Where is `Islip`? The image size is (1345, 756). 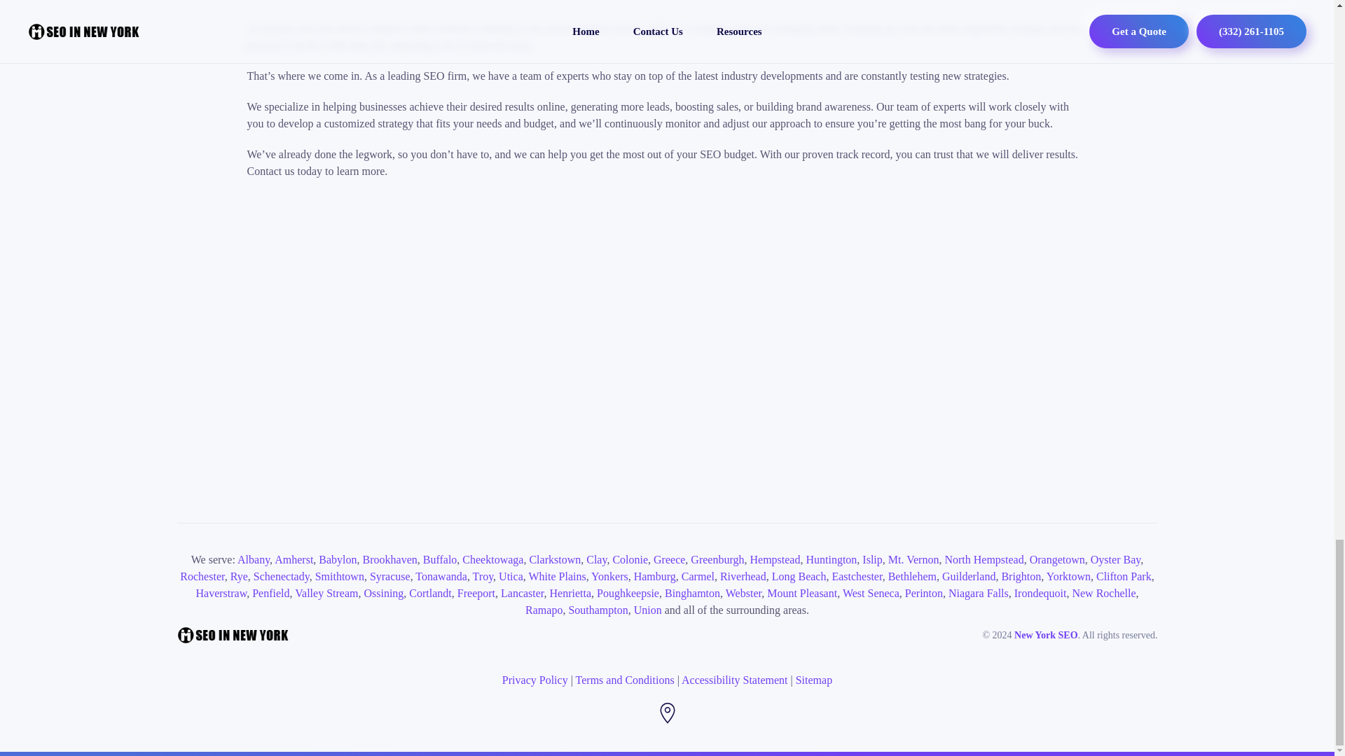
Islip is located at coordinates (871, 559).